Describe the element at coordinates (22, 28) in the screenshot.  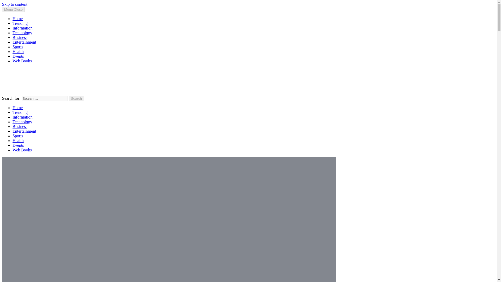
I see `Information` at that location.